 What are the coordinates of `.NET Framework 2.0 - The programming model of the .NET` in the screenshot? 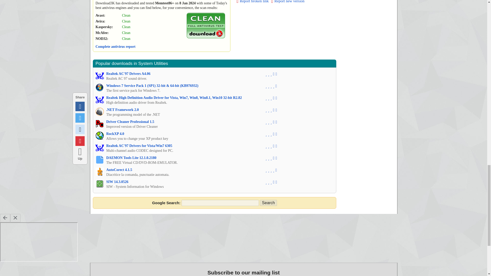 It's located at (123, 110).